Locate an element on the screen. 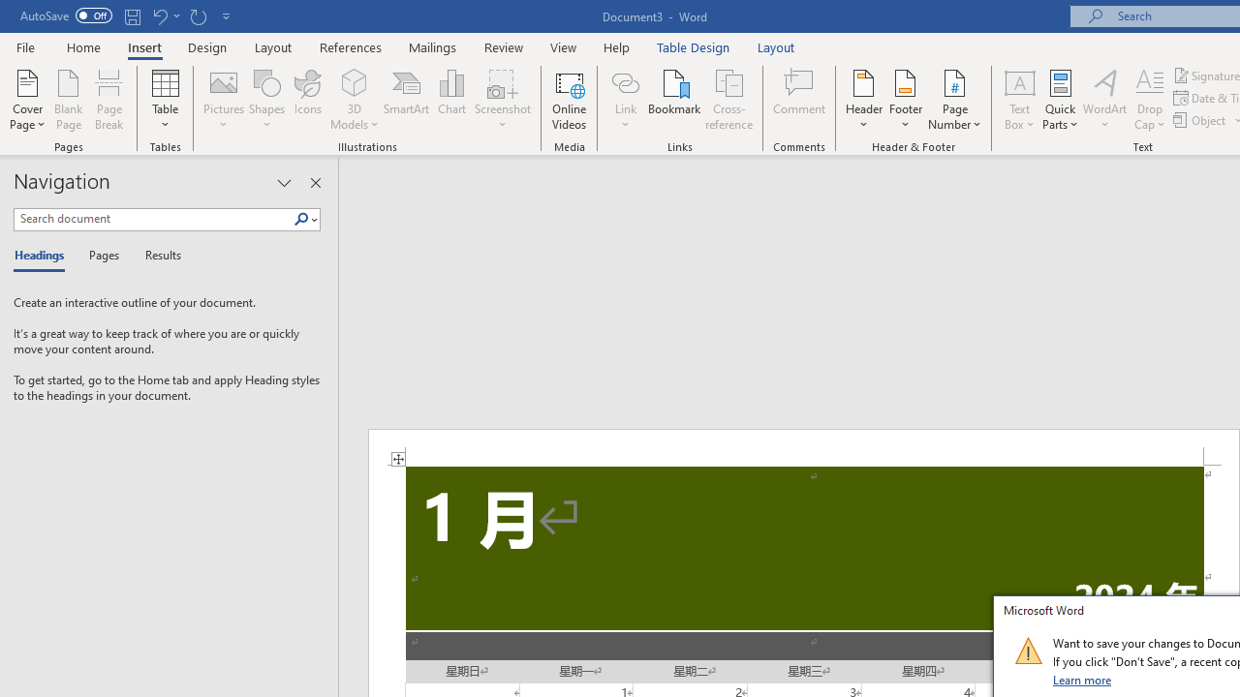 Image resolution: width=1240 pixels, height=697 pixels. Results is located at coordinates (157, 256).